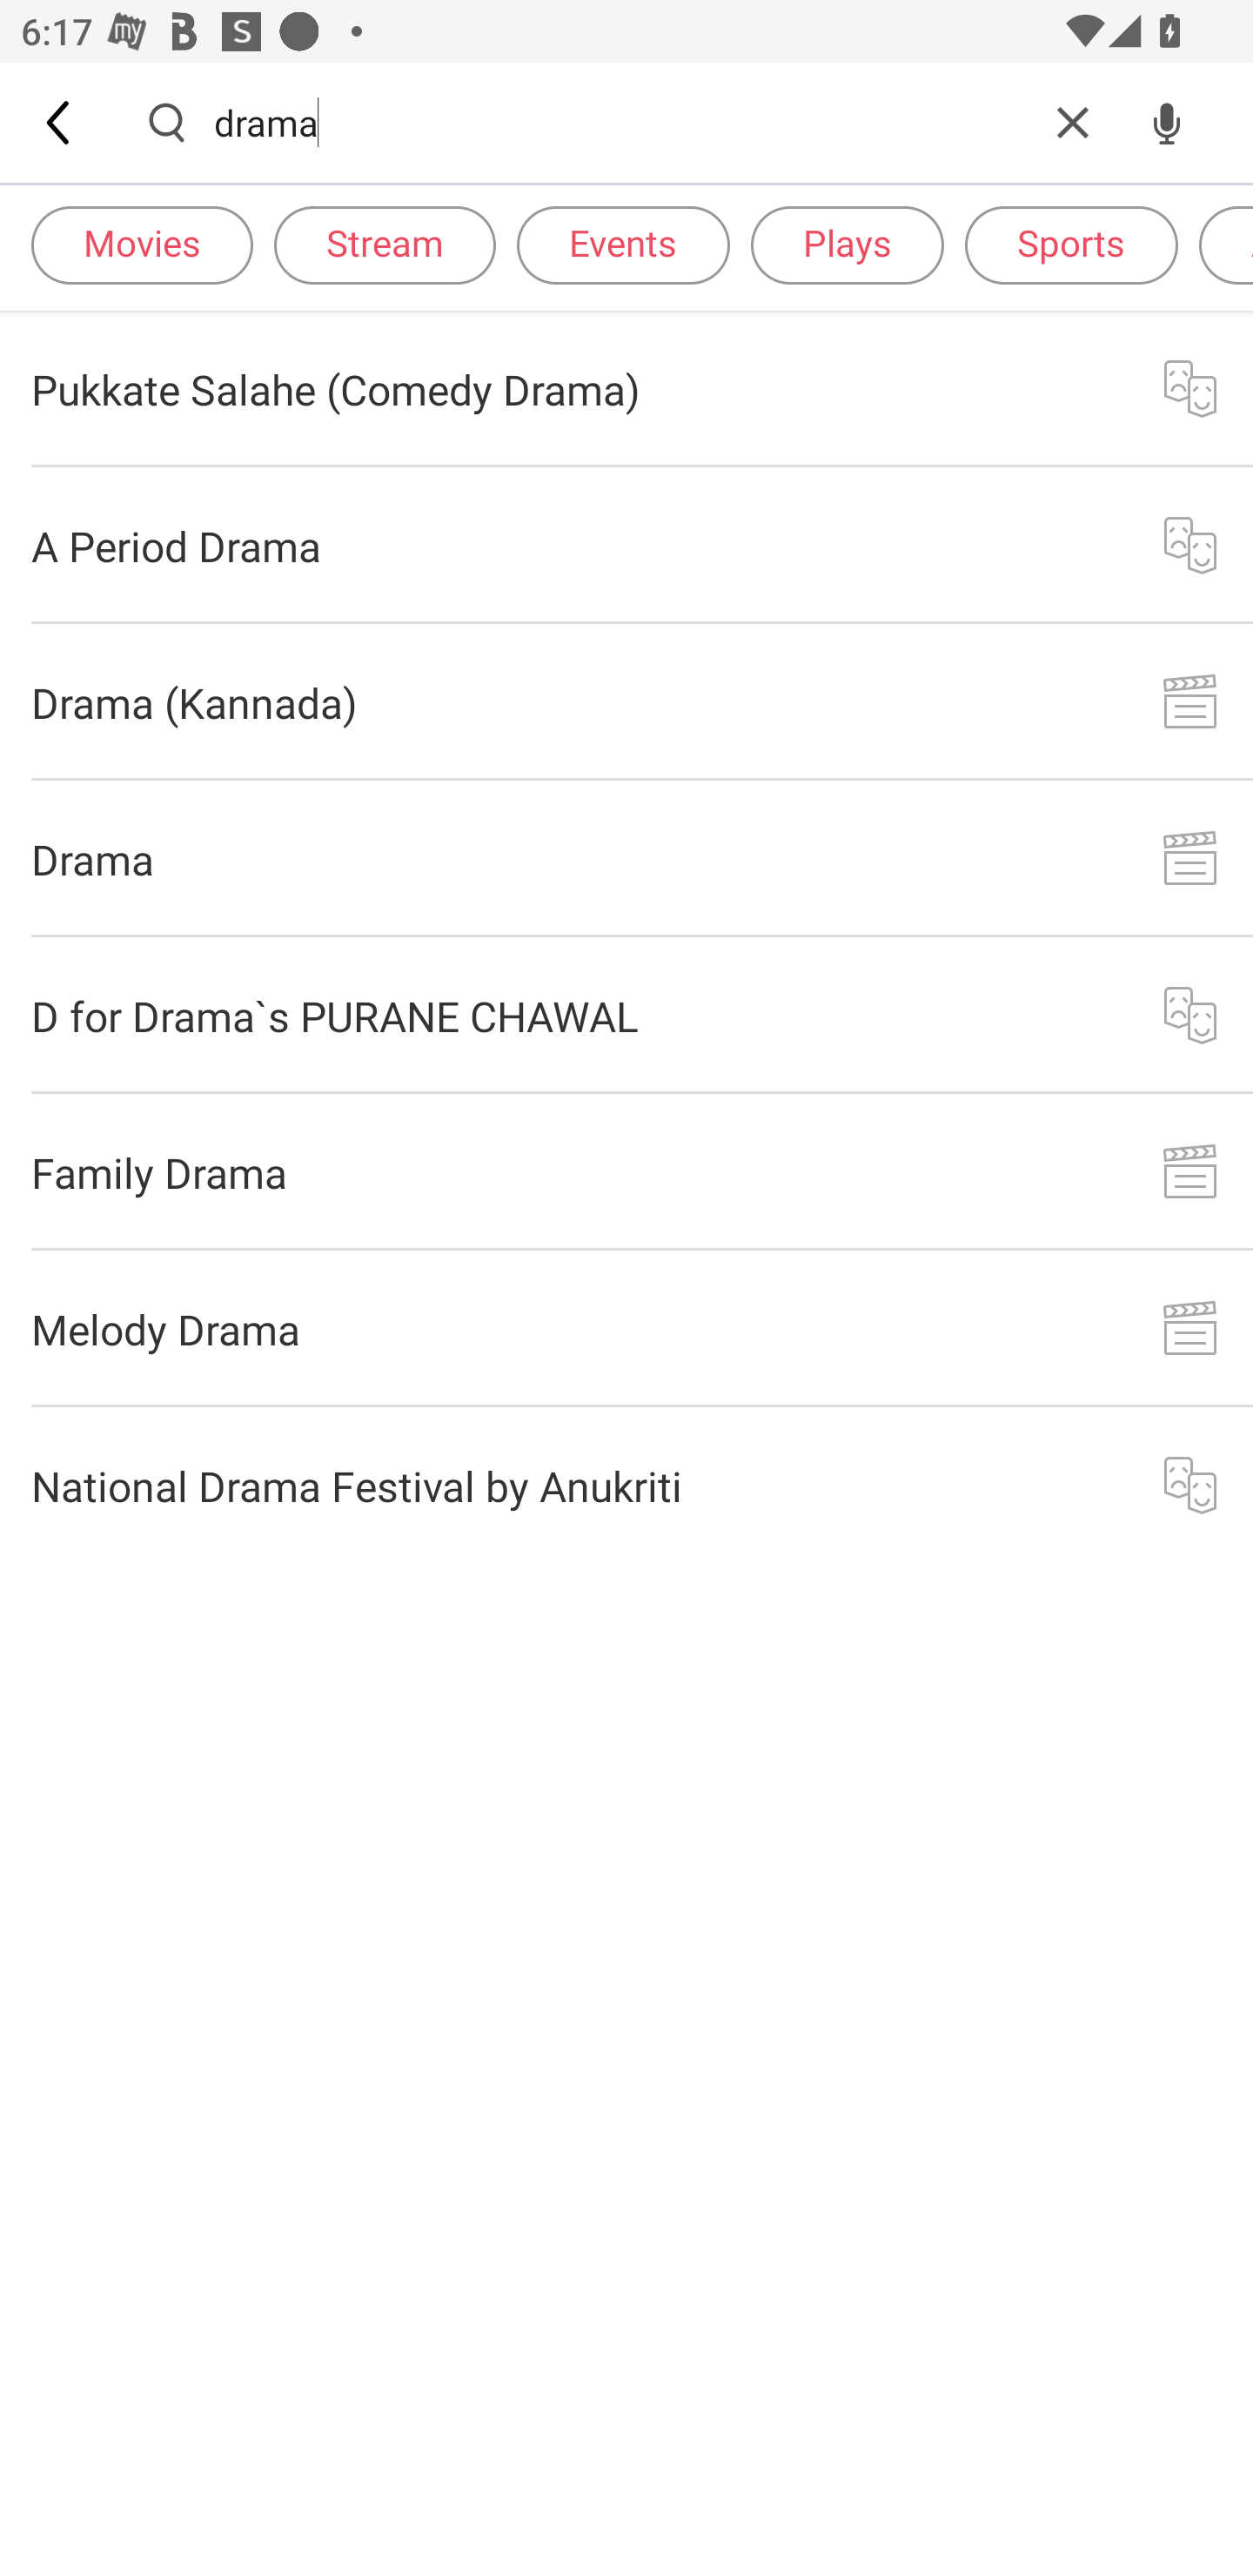  I want to click on Events, so click(623, 244).